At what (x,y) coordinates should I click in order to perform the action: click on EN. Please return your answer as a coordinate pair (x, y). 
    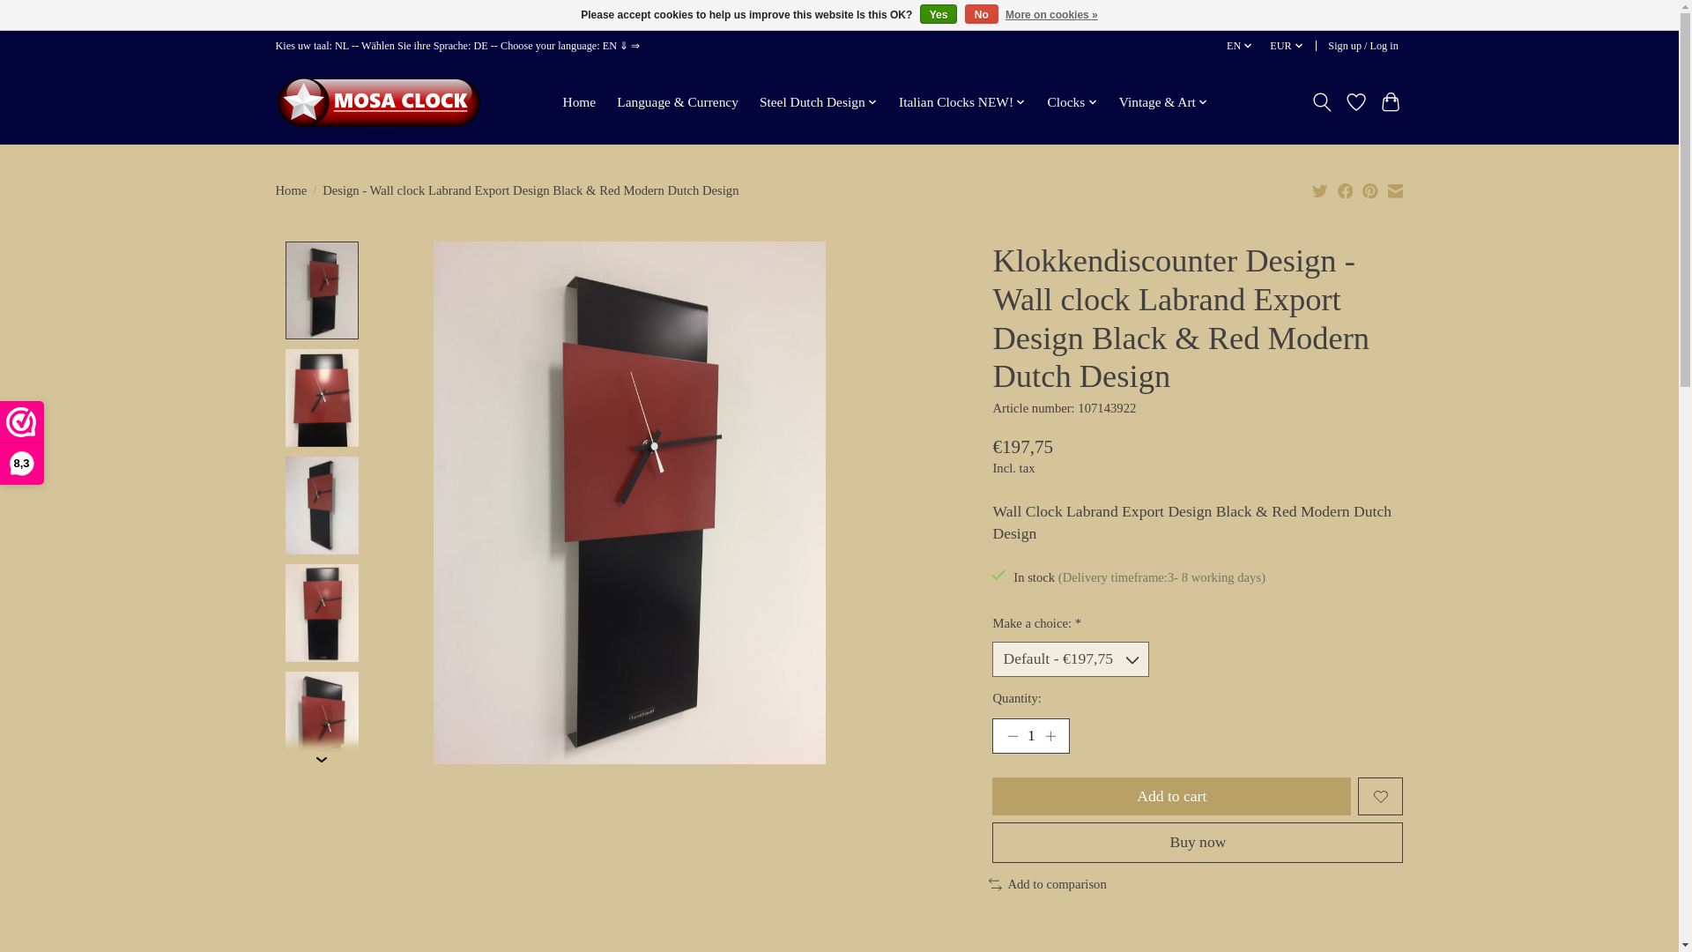
    Looking at the image, I should click on (1240, 46).